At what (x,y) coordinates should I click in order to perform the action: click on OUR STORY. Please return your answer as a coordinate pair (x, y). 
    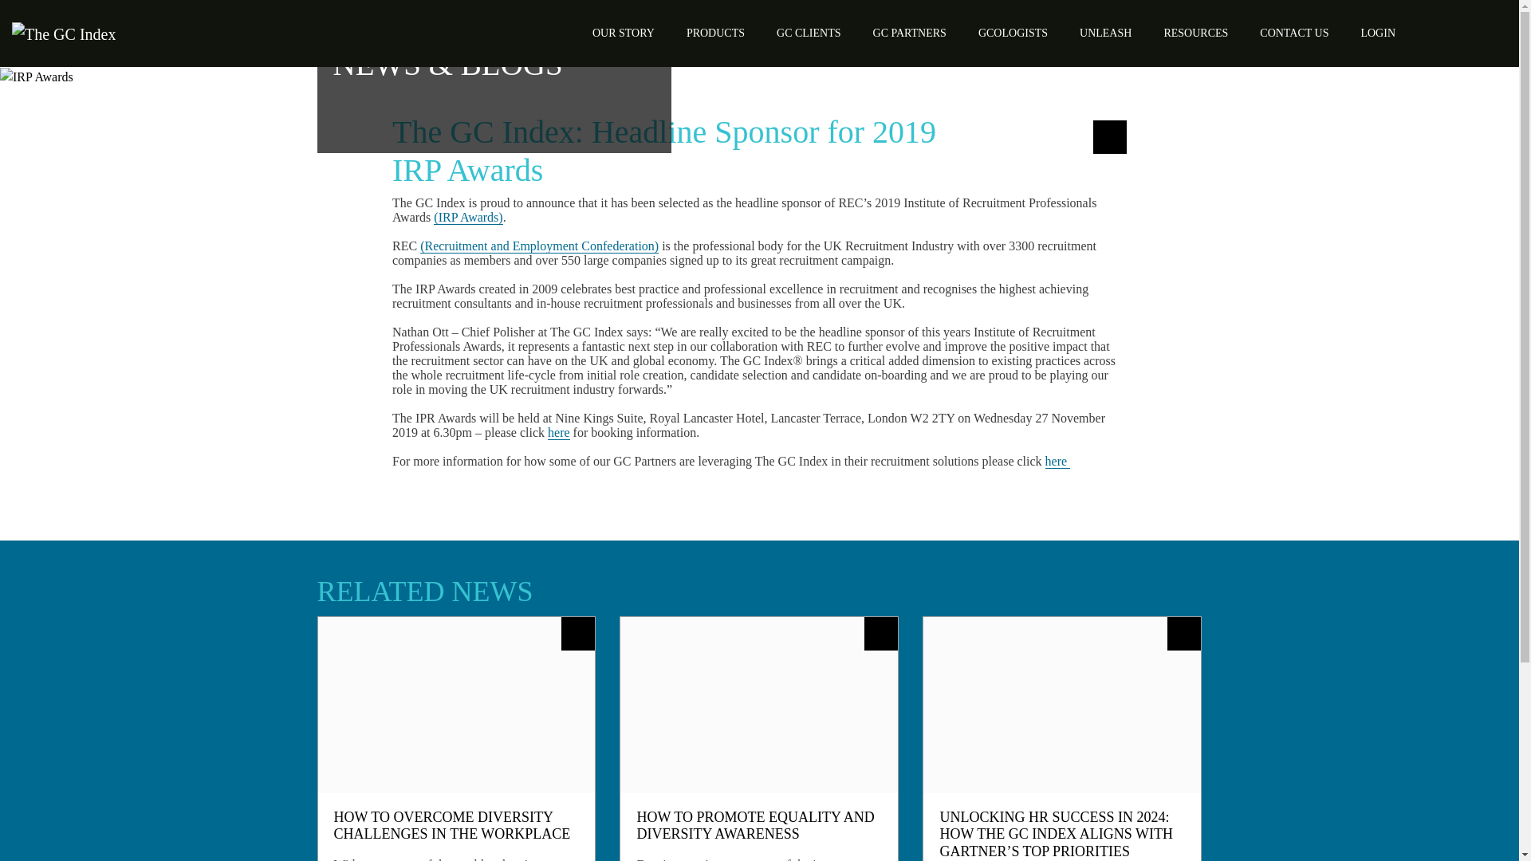
    Looking at the image, I should click on (624, 33).